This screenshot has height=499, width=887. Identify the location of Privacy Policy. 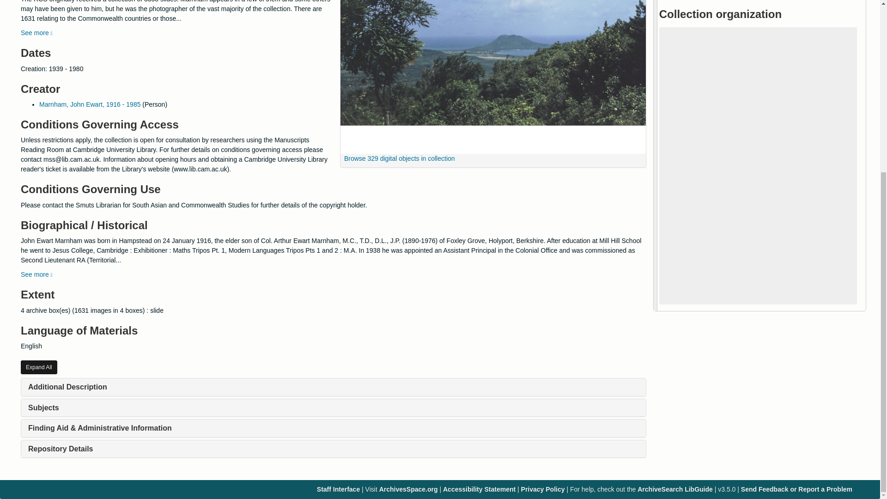
(543, 489).